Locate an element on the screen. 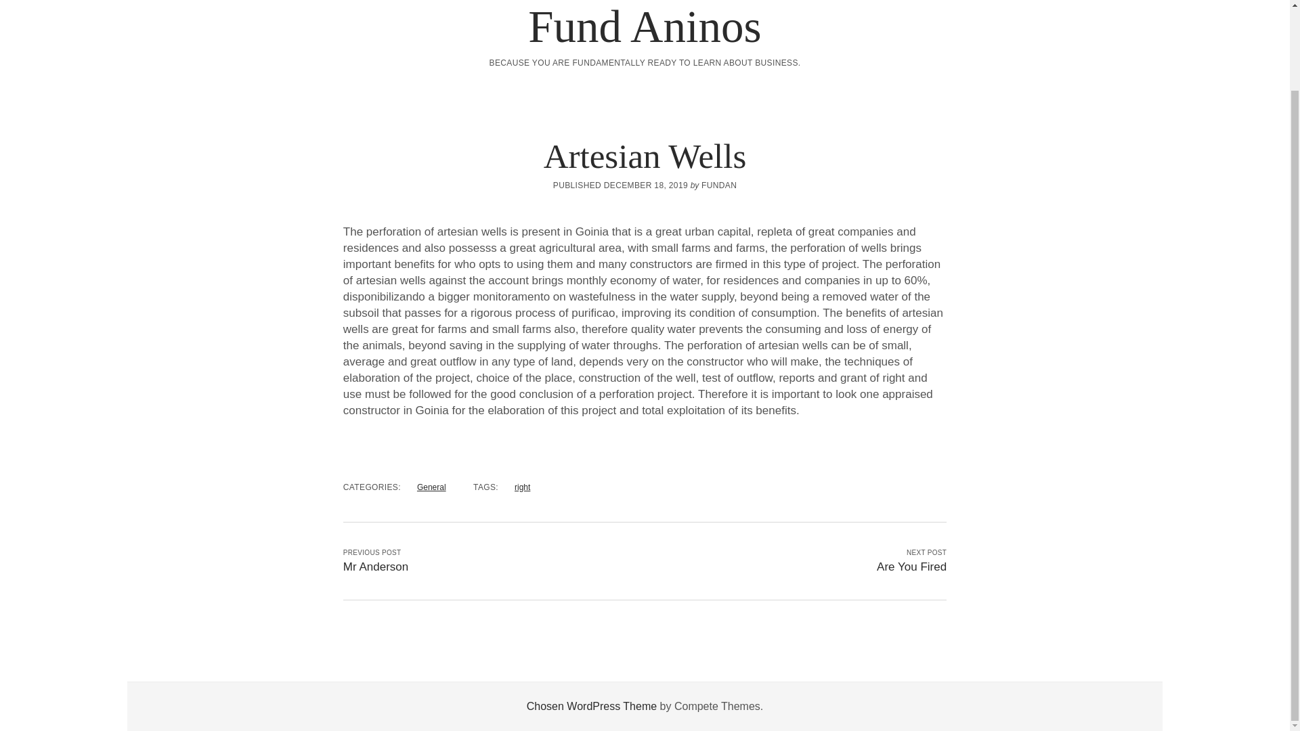 This screenshot has height=731, width=1300. Mr Anderson is located at coordinates (375, 567).